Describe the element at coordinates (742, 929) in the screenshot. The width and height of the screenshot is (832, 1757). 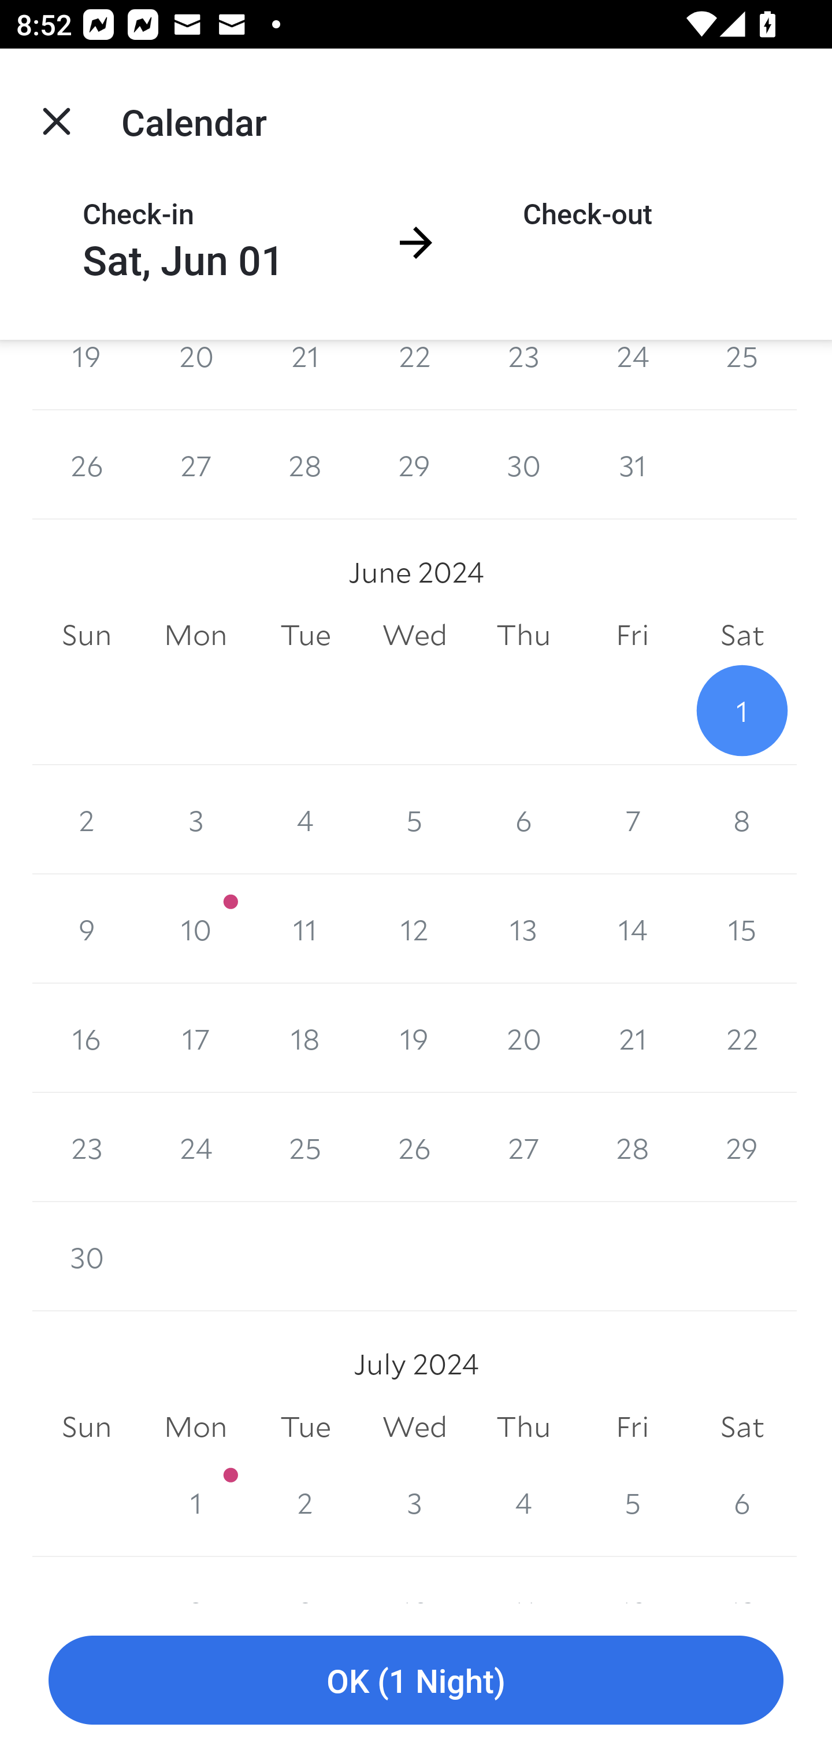
I see `15 15 June 2024` at that location.